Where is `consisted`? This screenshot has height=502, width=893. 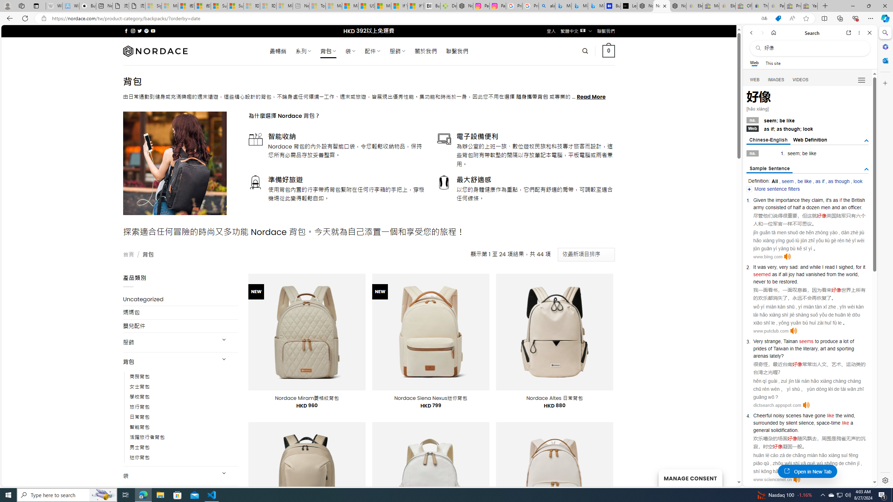
consisted is located at coordinates (775, 207).